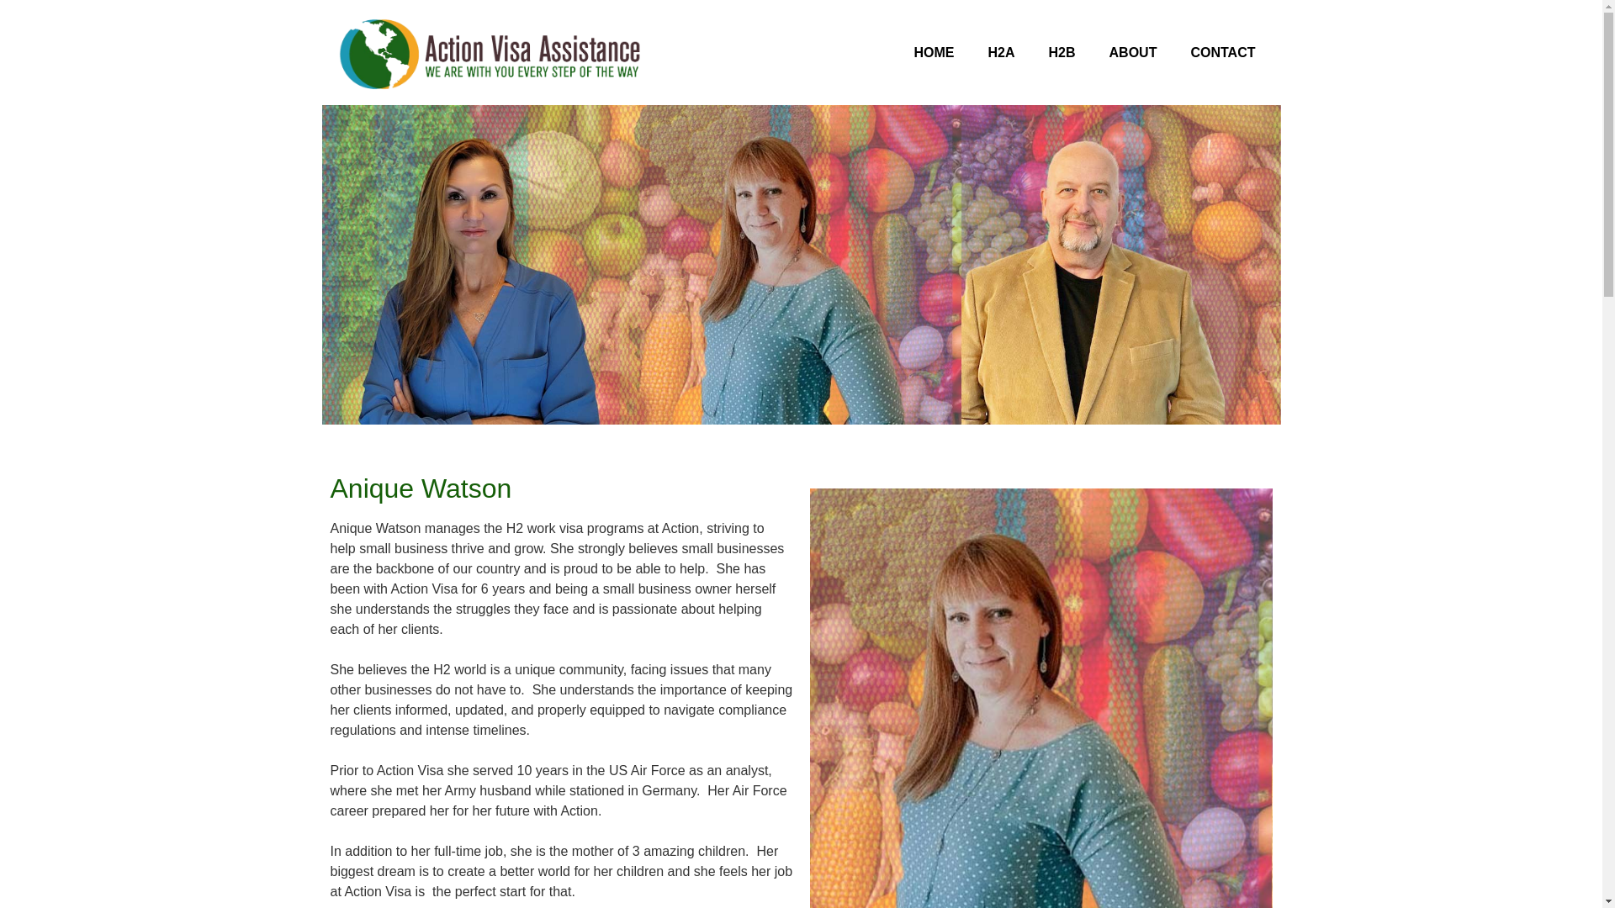 This screenshot has width=1615, height=908. Describe the element at coordinates (1133, 52) in the screenshot. I see `ABOUT` at that location.